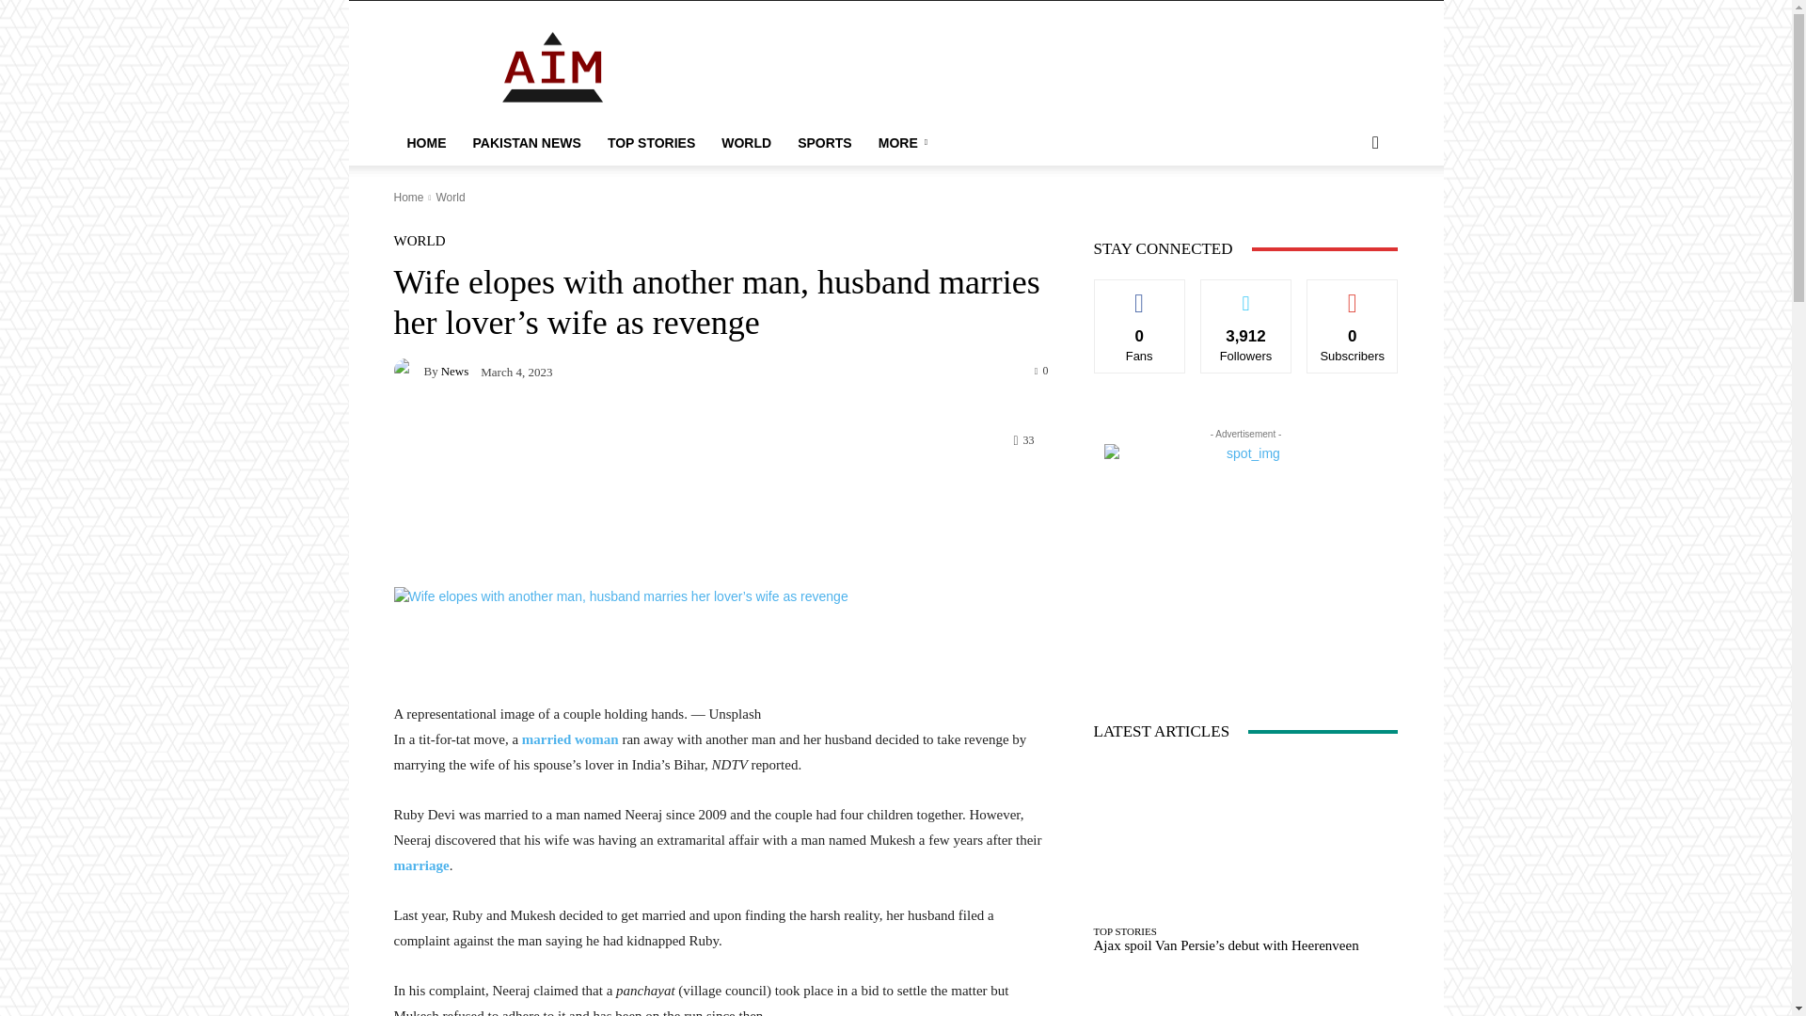 The width and height of the screenshot is (1806, 1016). Describe the element at coordinates (824, 143) in the screenshot. I see `SPORTS` at that location.